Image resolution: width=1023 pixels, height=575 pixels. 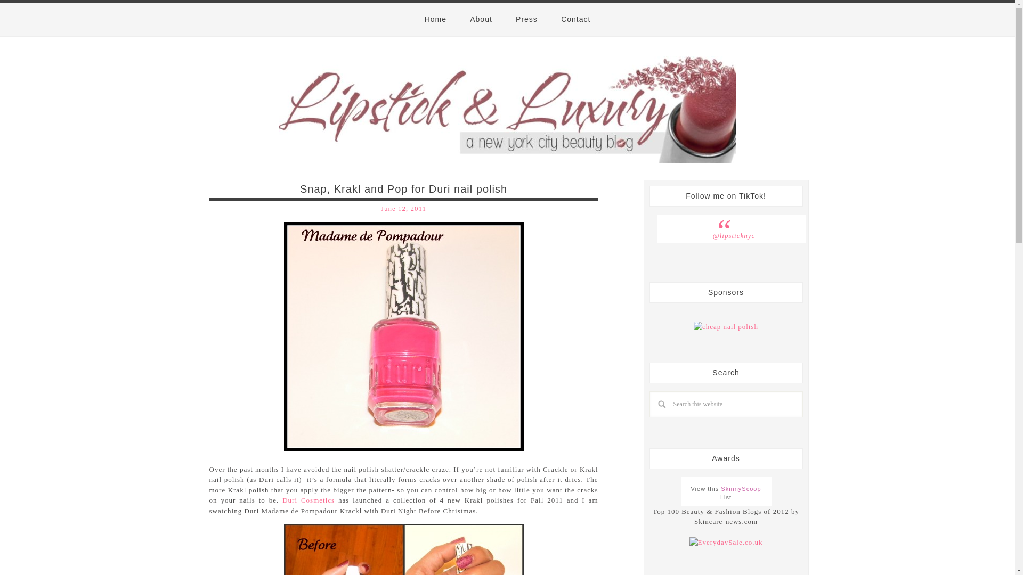 I want to click on DHgate has nail art supplies for sale, so click(x=726, y=327).